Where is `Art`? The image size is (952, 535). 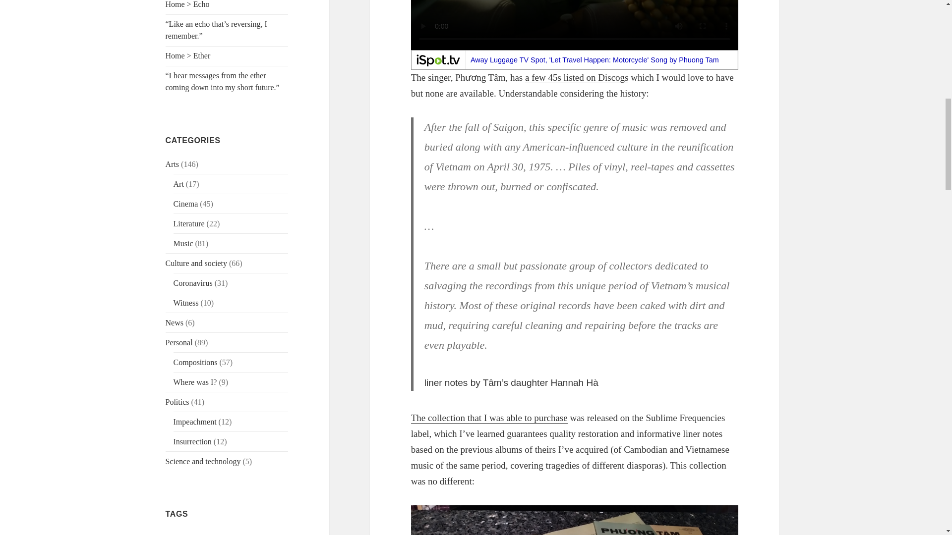 Art is located at coordinates (178, 184).